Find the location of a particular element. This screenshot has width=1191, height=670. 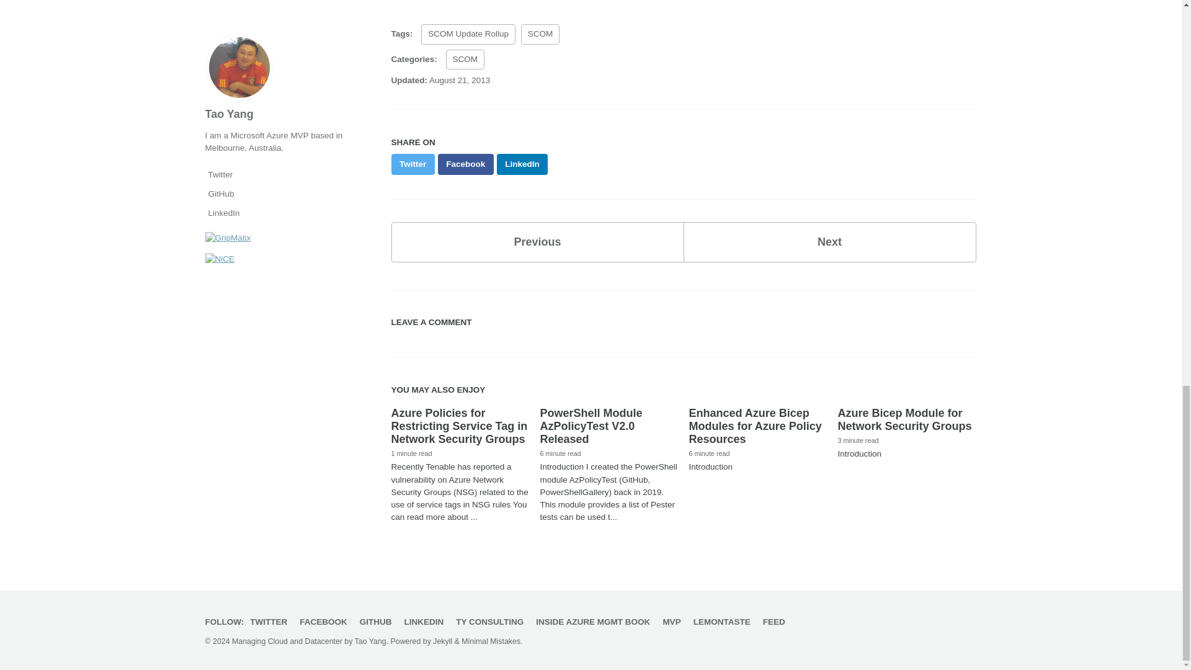

TWITTER is located at coordinates (272, 622).